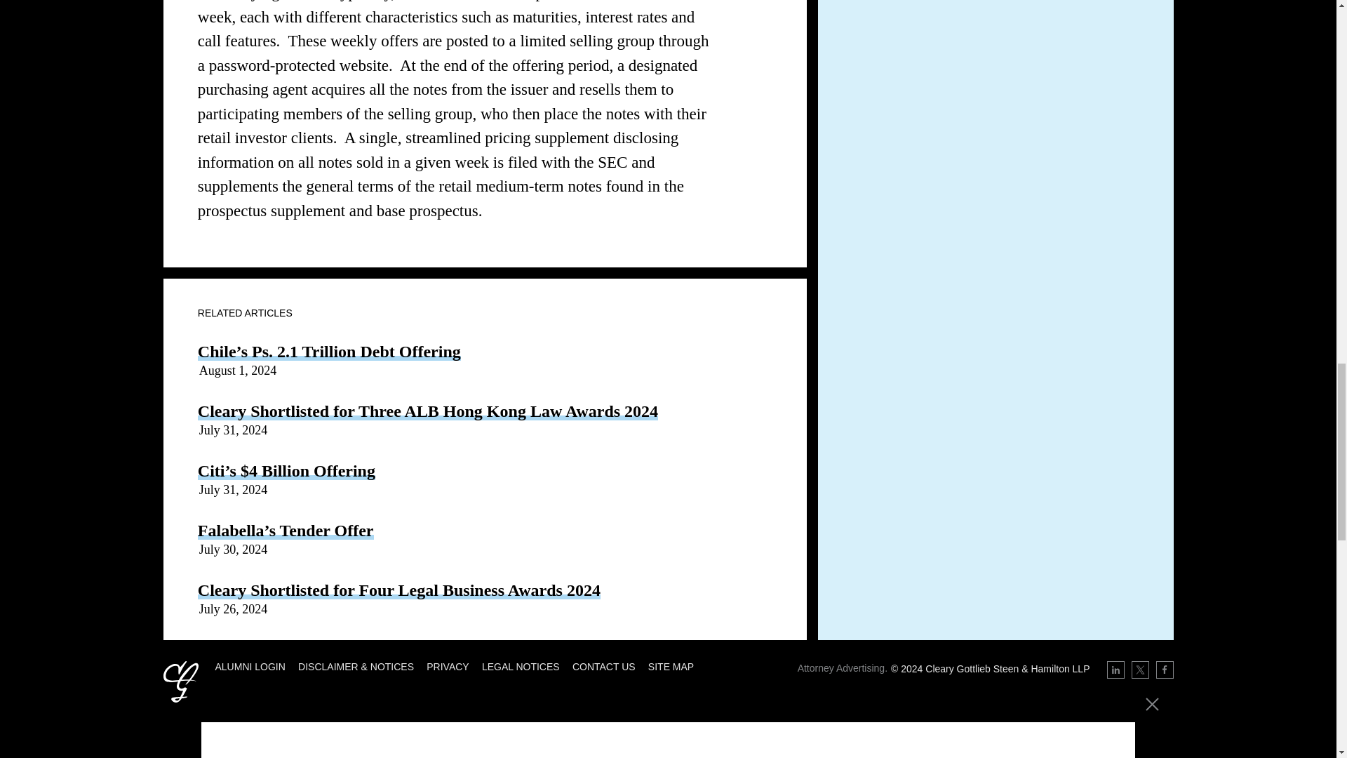 Image resolution: width=1347 pixels, height=758 pixels. Describe the element at coordinates (521, 666) in the screenshot. I see `Legal Notices` at that location.